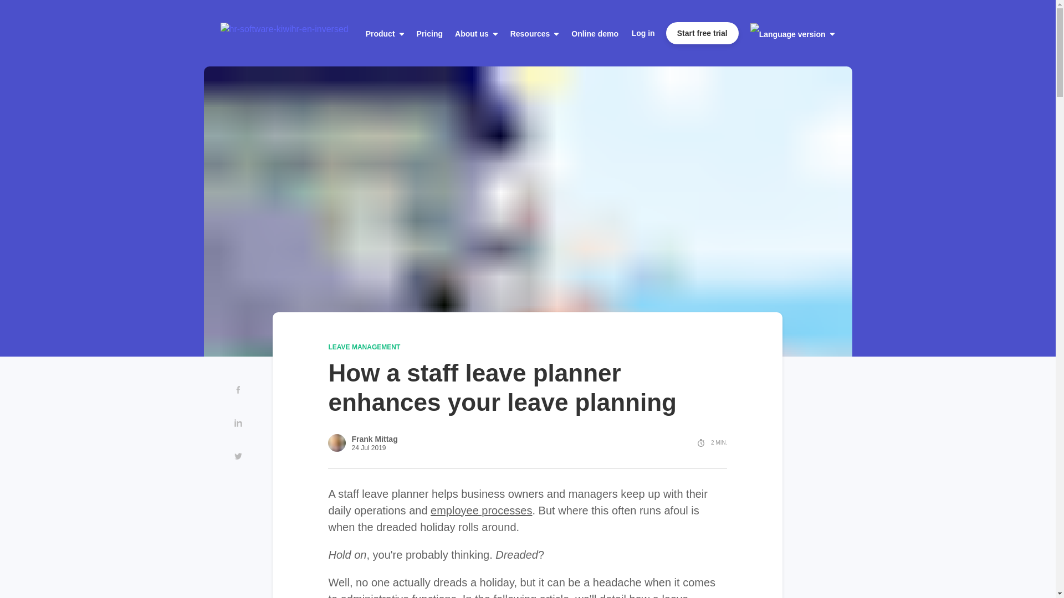 The height and width of the screenshot is (598, 1064). I want to click on Resources, so click(535, 33).